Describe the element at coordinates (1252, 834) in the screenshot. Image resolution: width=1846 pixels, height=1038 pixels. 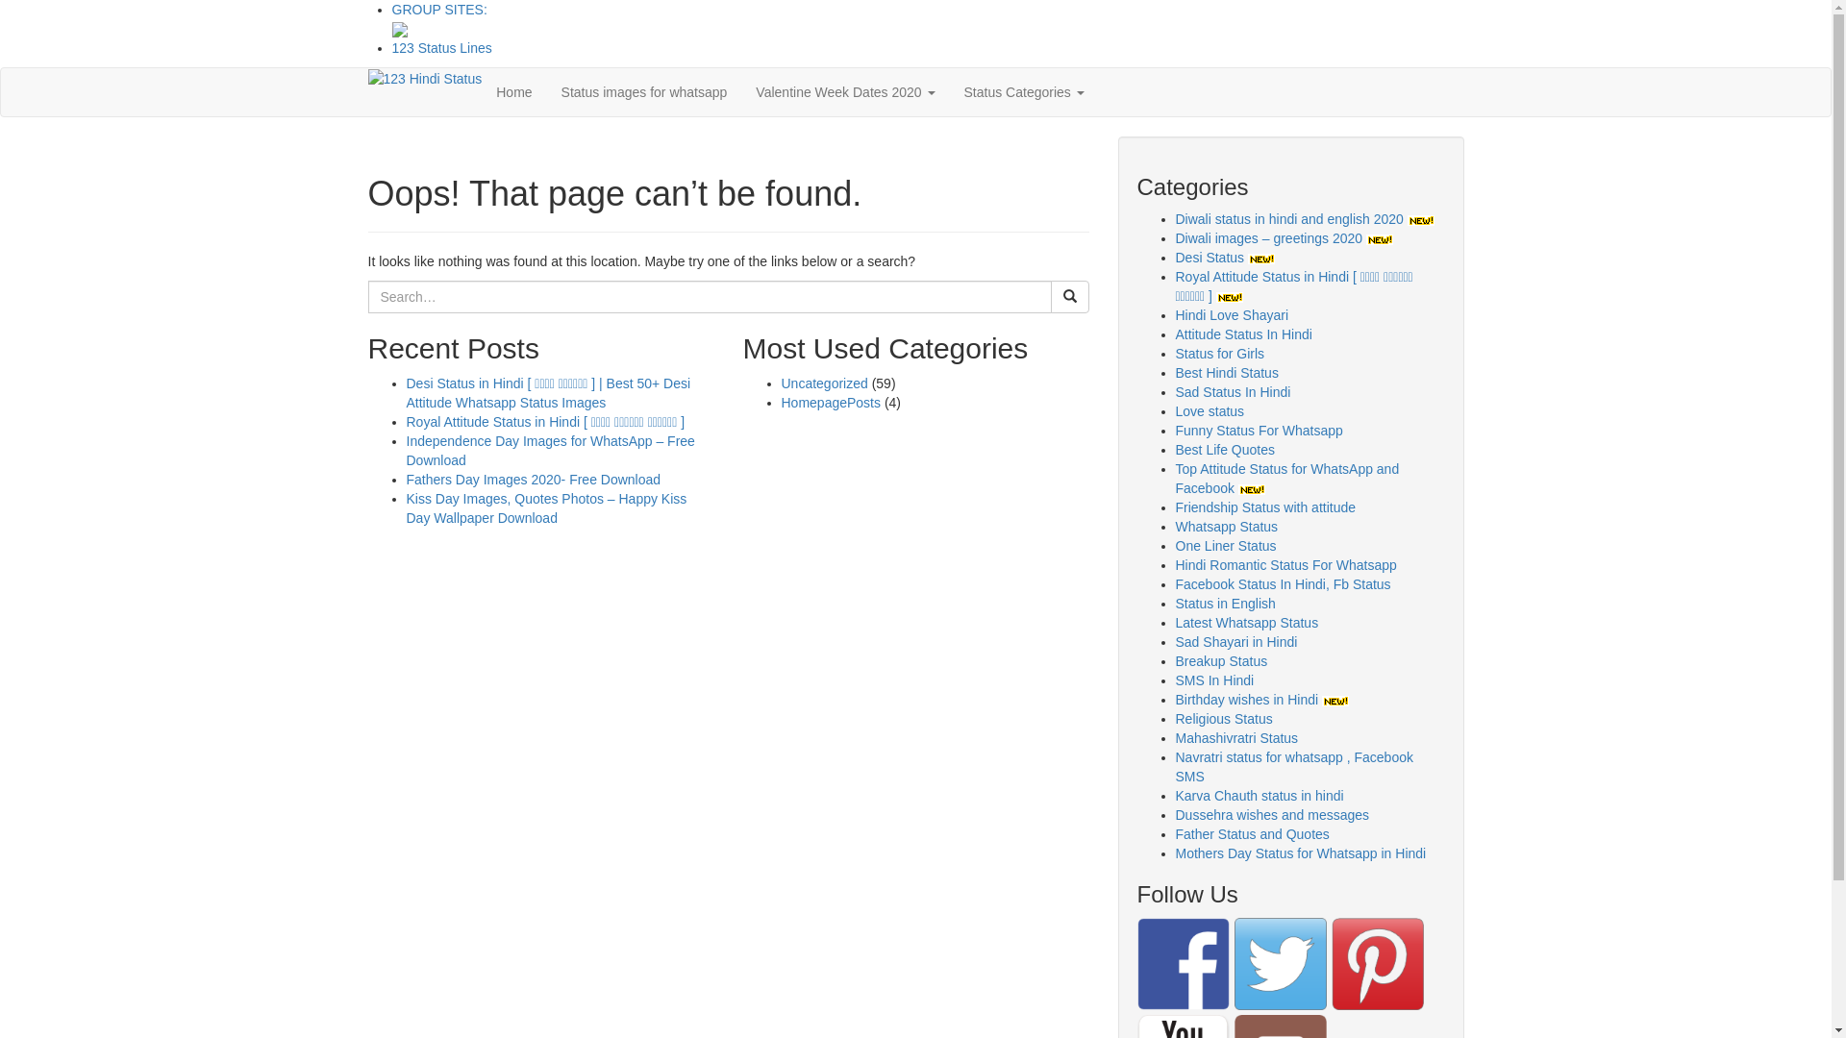
I see `Father Status and Quotes` at that location.